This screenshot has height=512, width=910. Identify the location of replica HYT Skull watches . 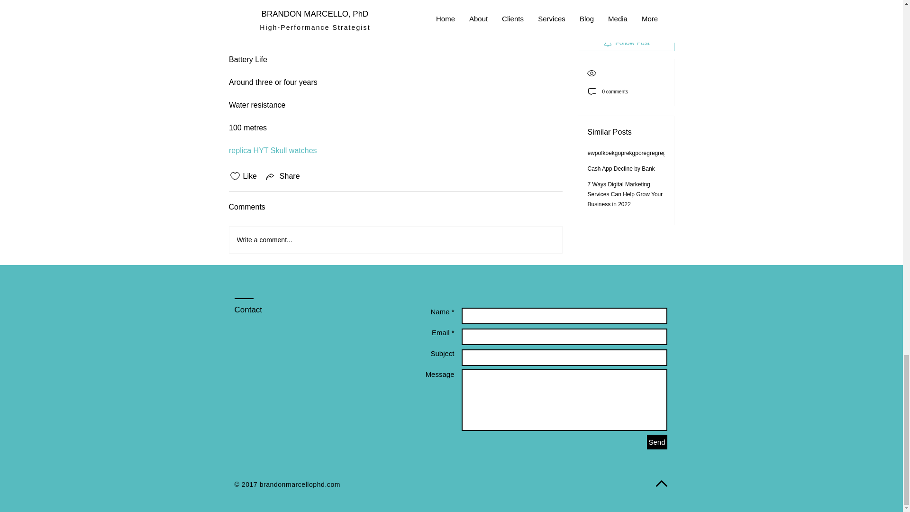
(273, 150).